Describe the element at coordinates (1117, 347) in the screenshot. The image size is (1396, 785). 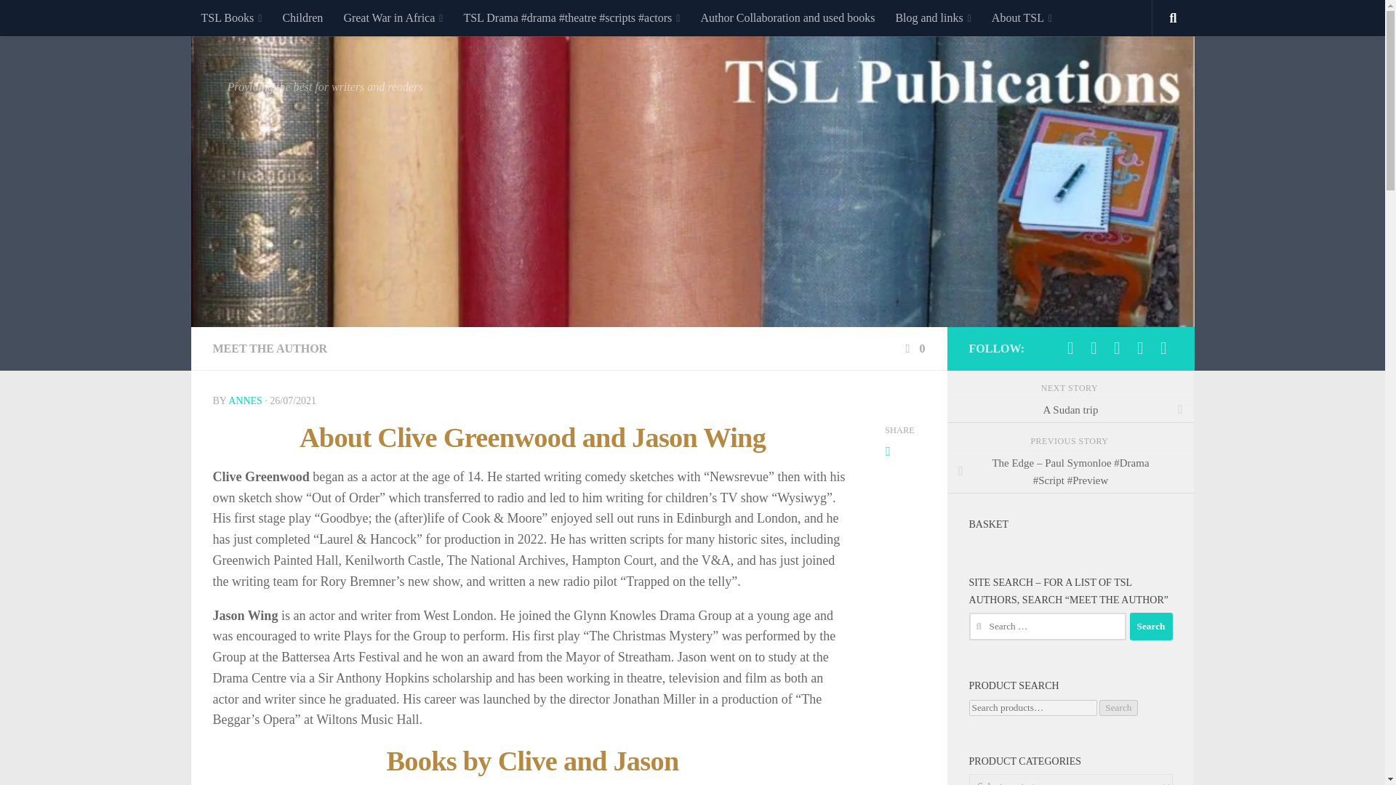
I see `Follow us on Facebook` at that location.